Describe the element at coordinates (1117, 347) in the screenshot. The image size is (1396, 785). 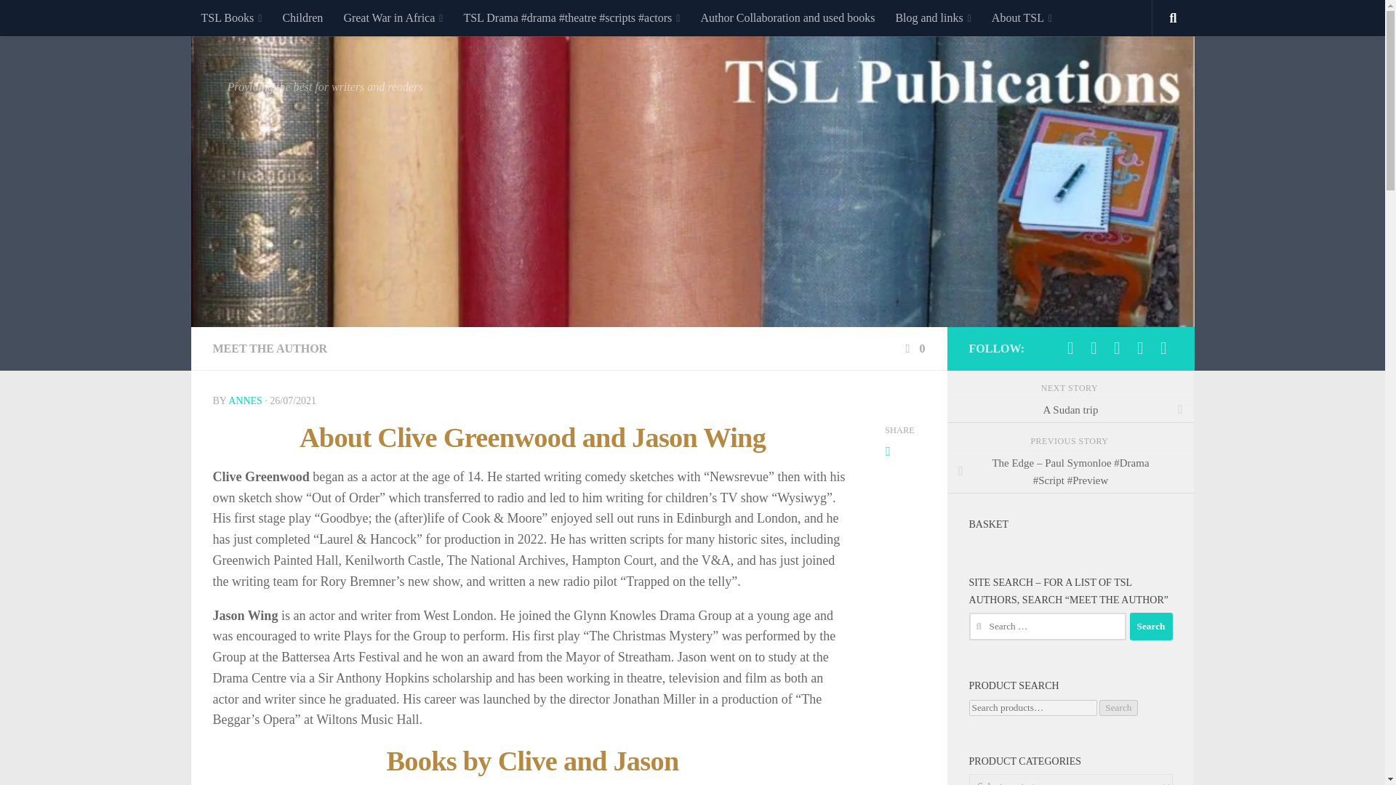
I see `Follow us on Facebook` at that location.